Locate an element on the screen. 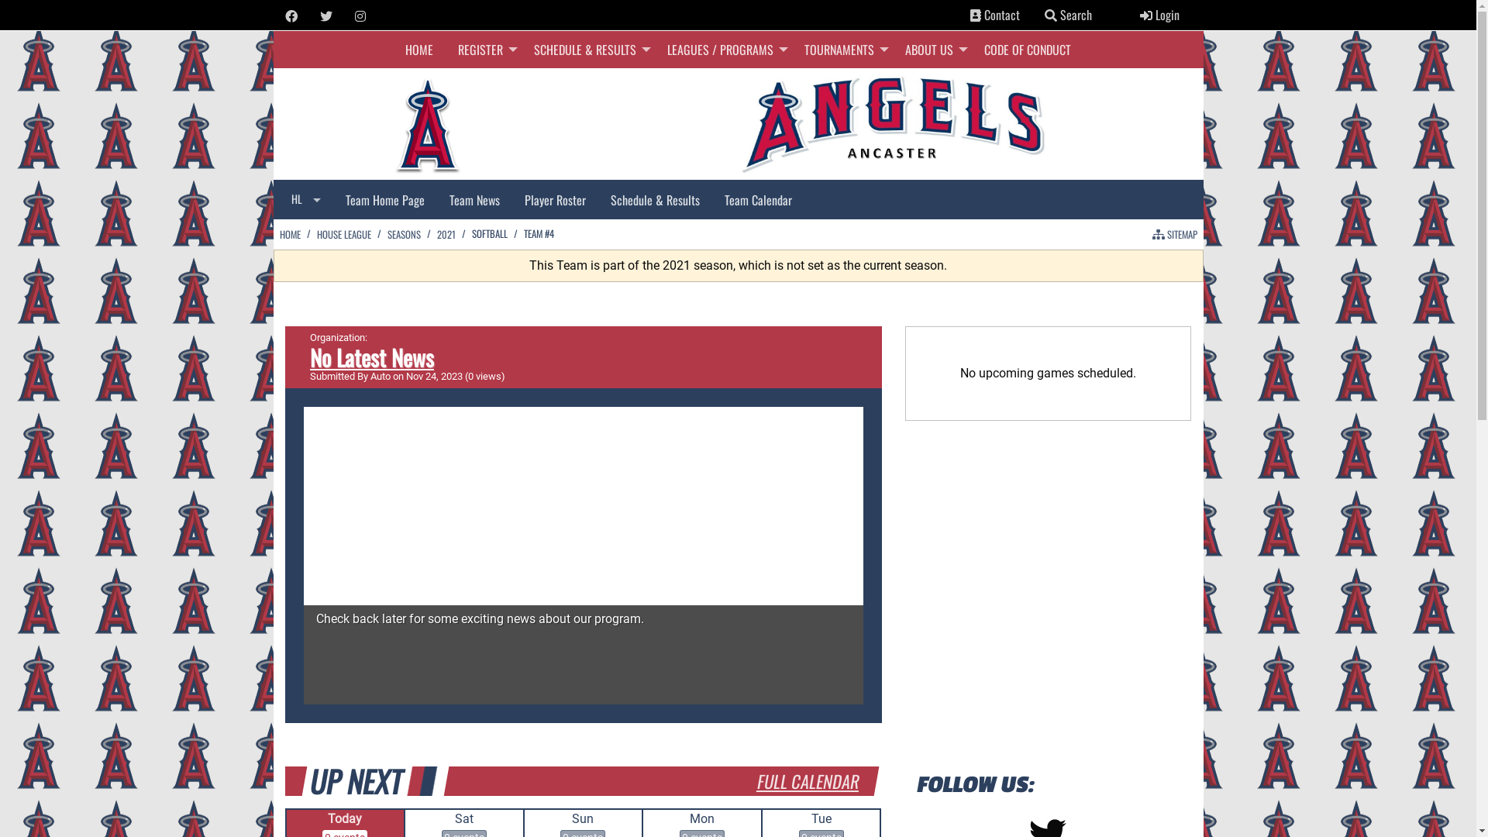 Image resolution: width=1488 pixels, height=837 pixels. SEASONS is located at coordinates (405, 234).